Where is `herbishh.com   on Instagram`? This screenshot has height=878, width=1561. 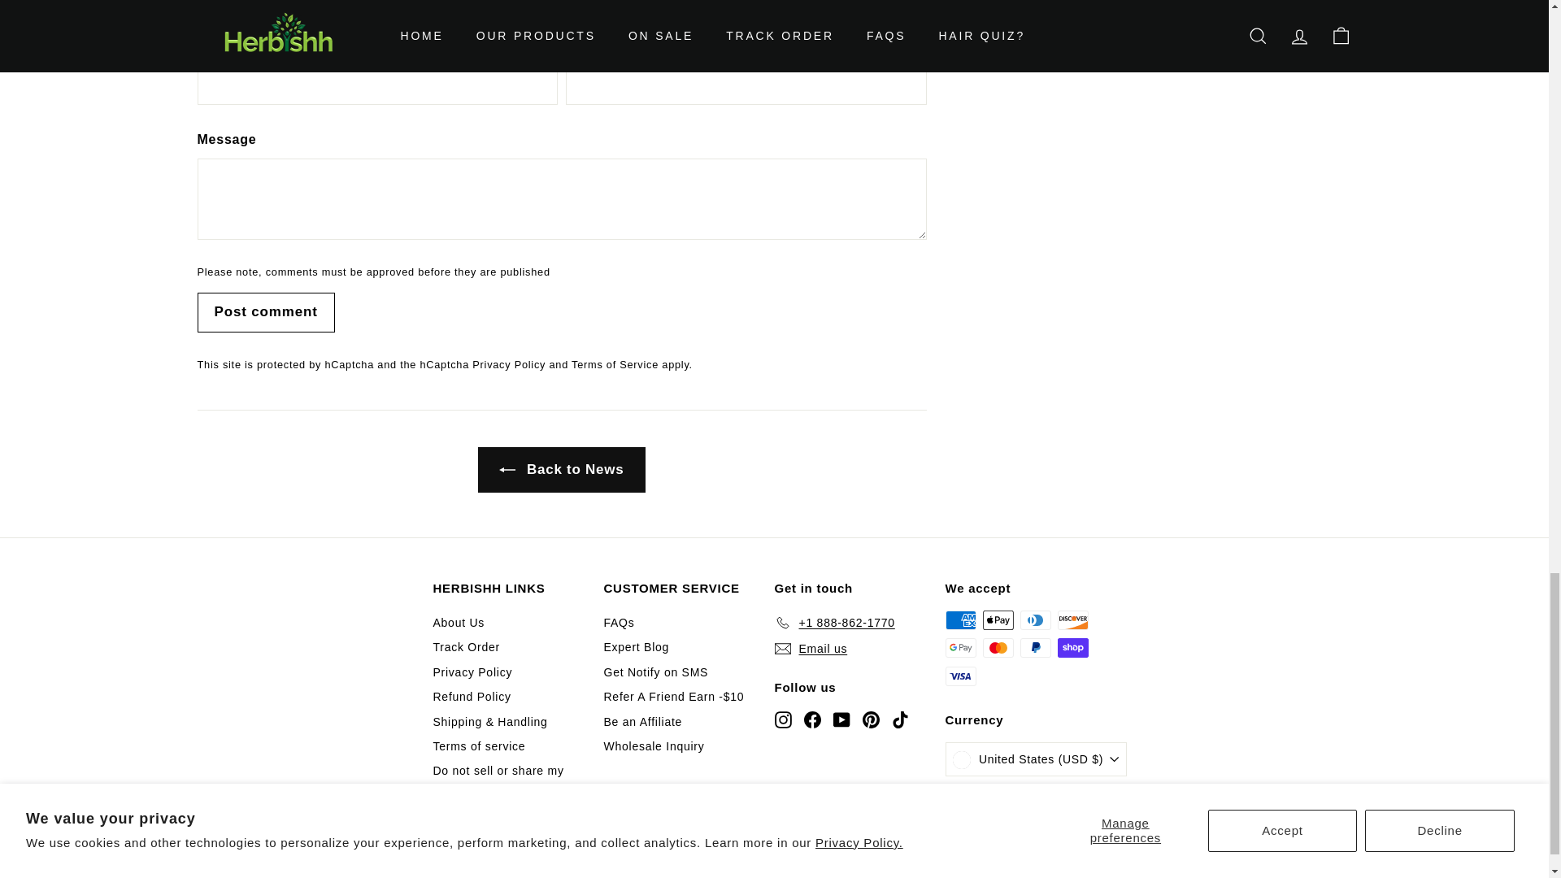 herbishh.com   on Instagram is located at coordinates (782, 719).